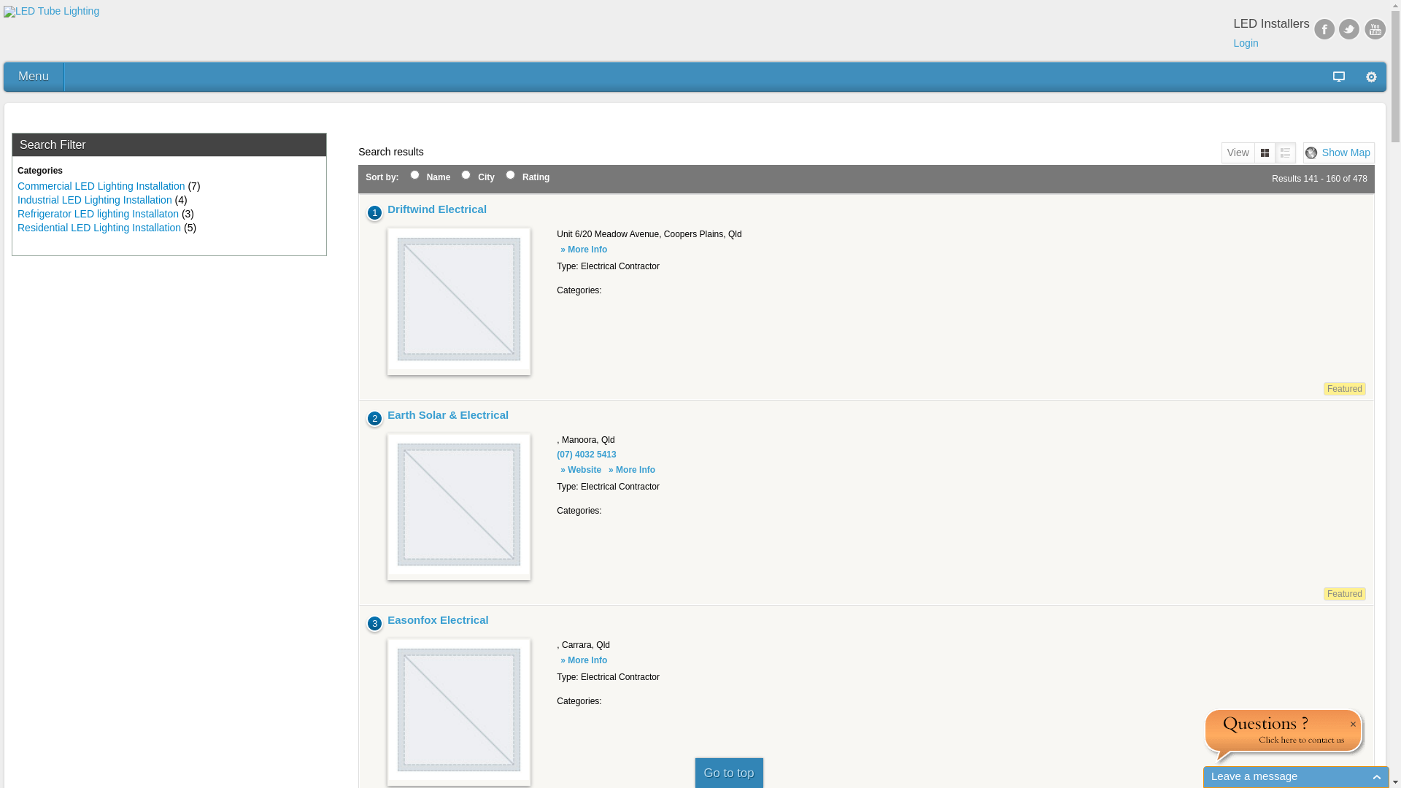 The height and width of the screenshot is (788, 1401). I want to click on Show Map, so click(1339, 153).